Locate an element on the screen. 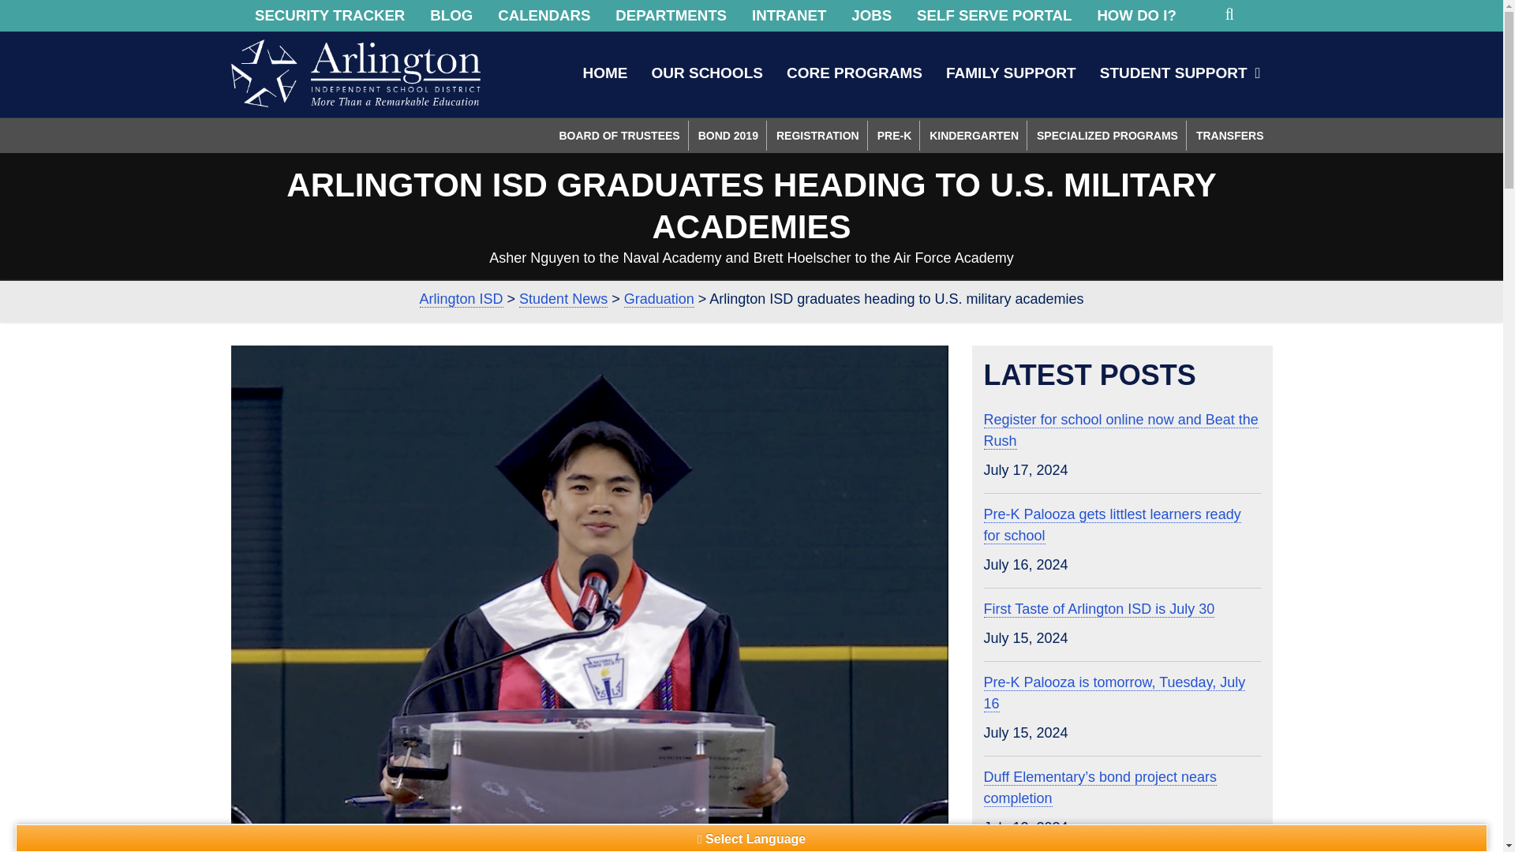  HOME is located at coordinates (604, 73).